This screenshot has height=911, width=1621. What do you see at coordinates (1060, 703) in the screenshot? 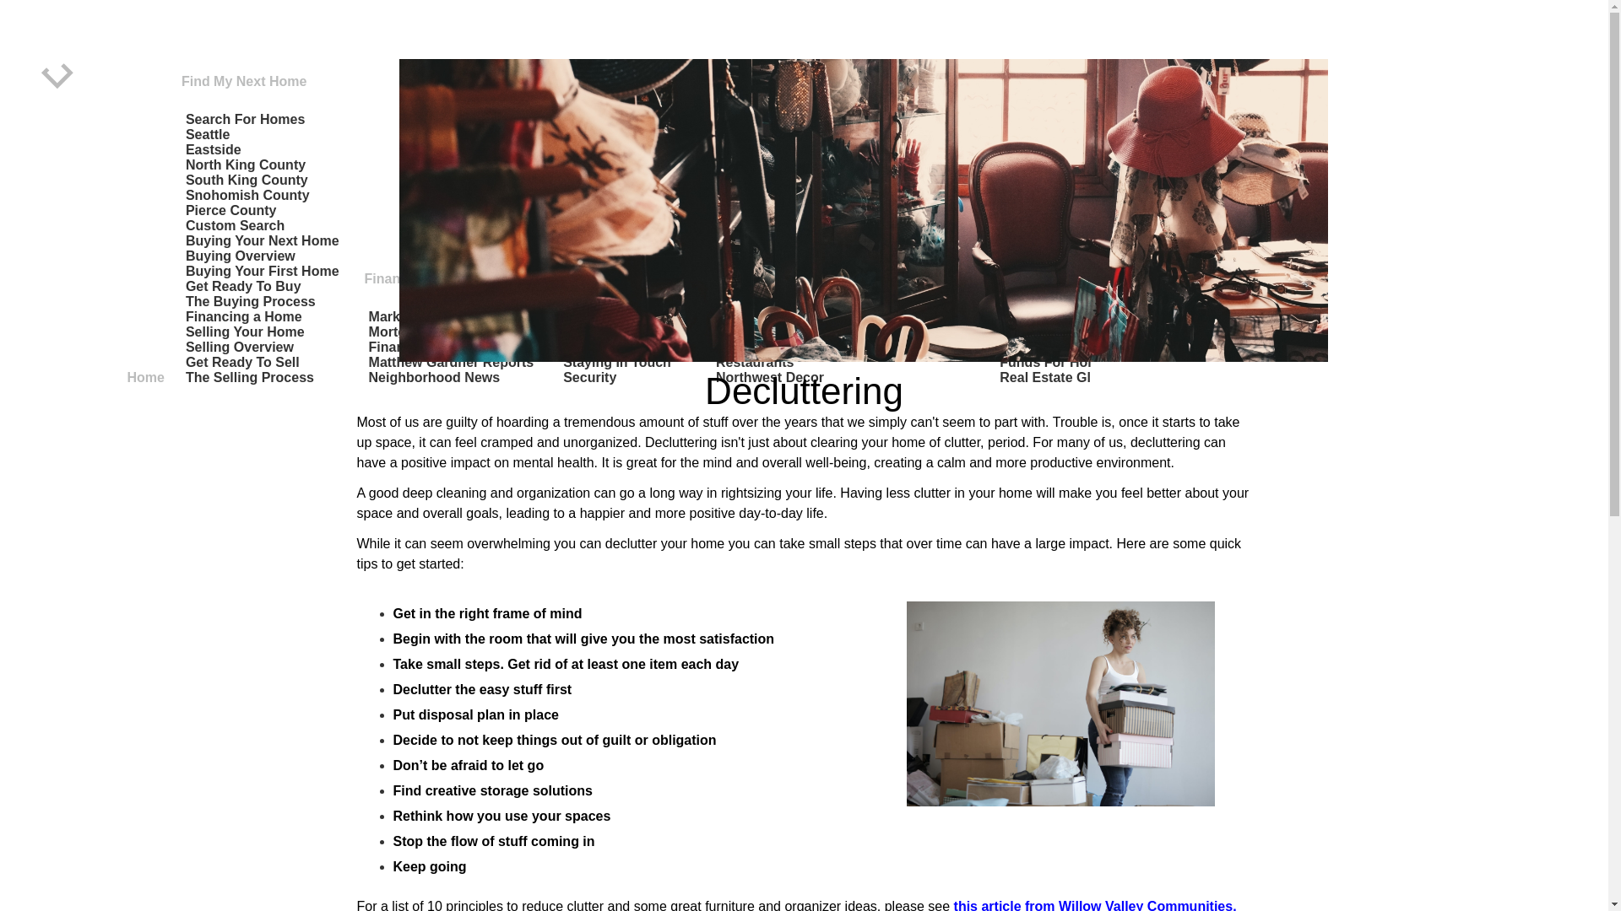
I see `Clutter3` at bounding box center [1060, 703].